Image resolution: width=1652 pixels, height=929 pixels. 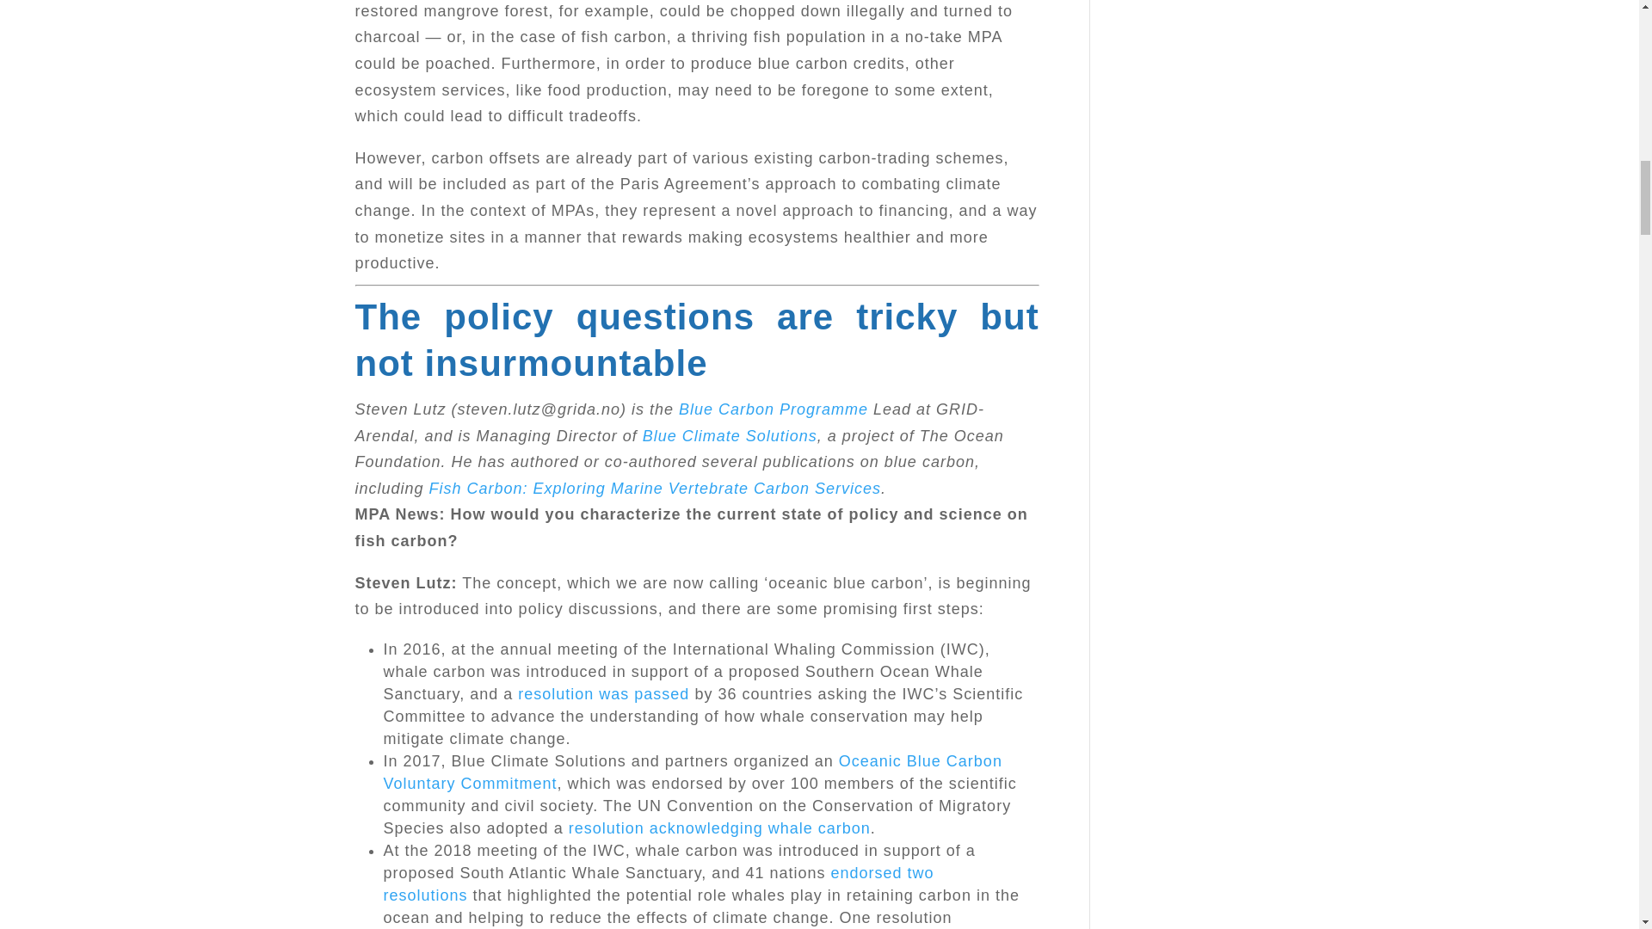 What do you see at coordinates (730, 435) in the screenshot?
I see `Blue Climate Solutions` at bounding box center [730, 435].